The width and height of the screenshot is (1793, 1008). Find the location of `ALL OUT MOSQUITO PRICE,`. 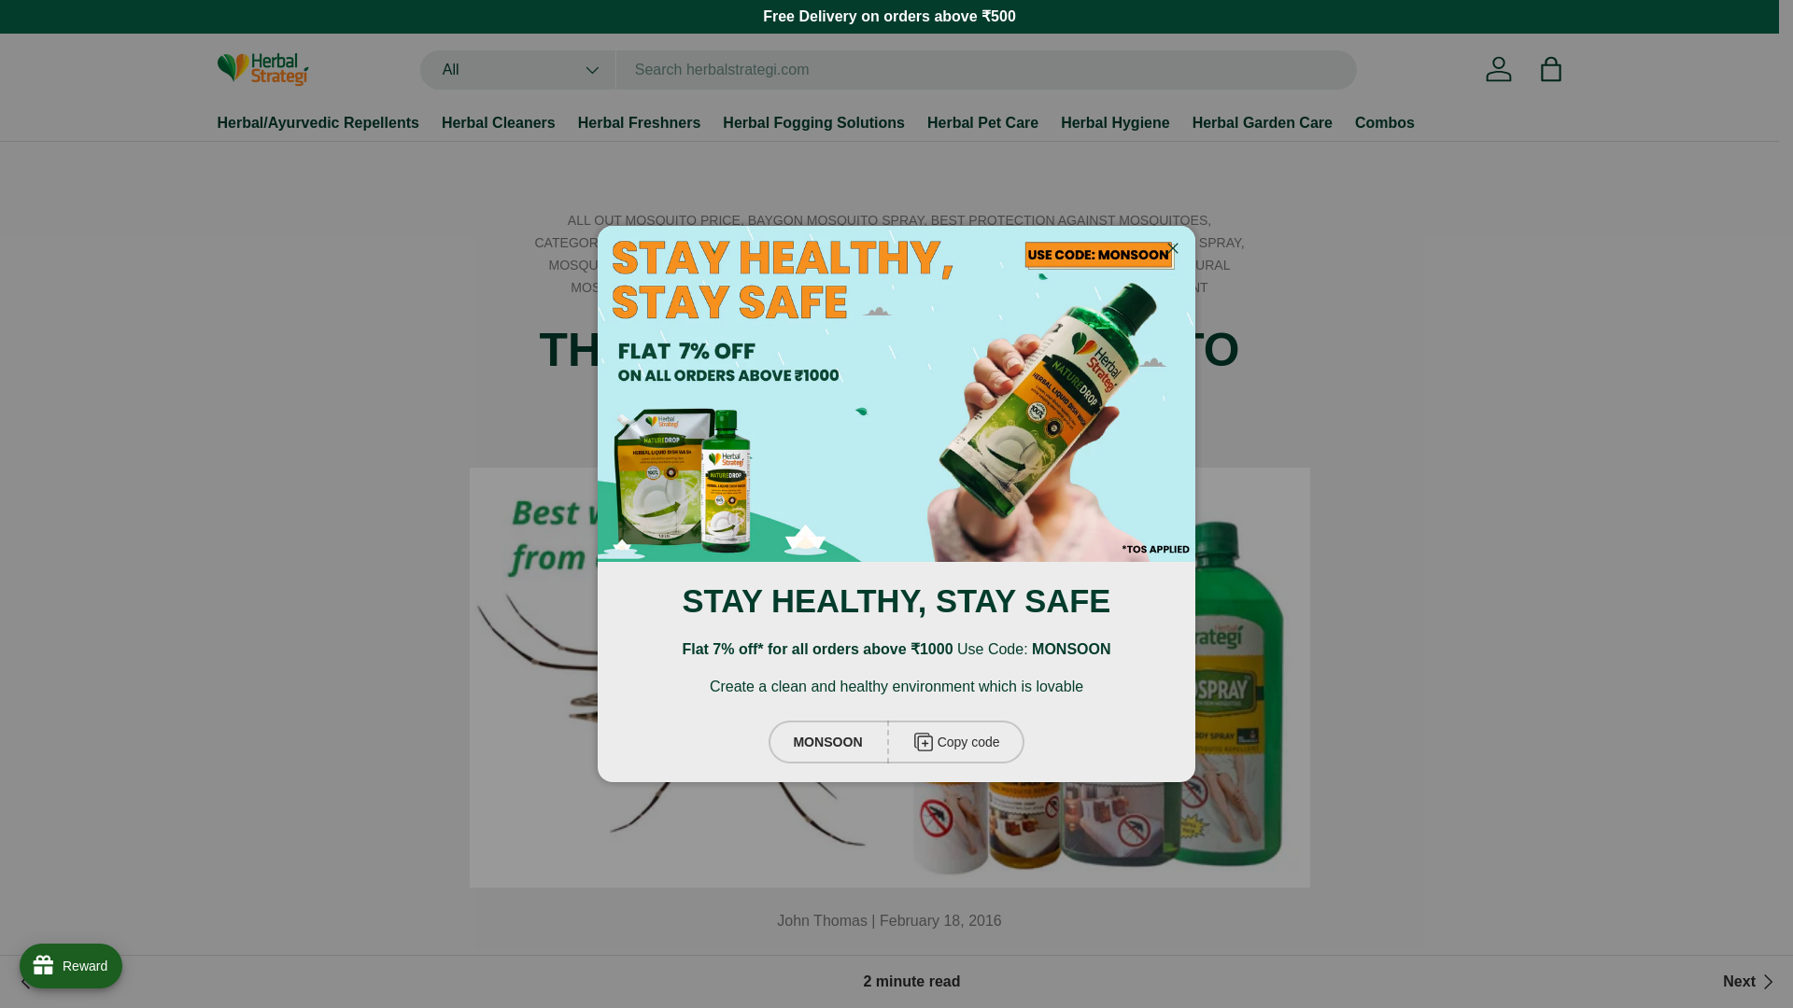

ALL OUT MOSQUITO PRICE, is located at coordinates (657, 220).